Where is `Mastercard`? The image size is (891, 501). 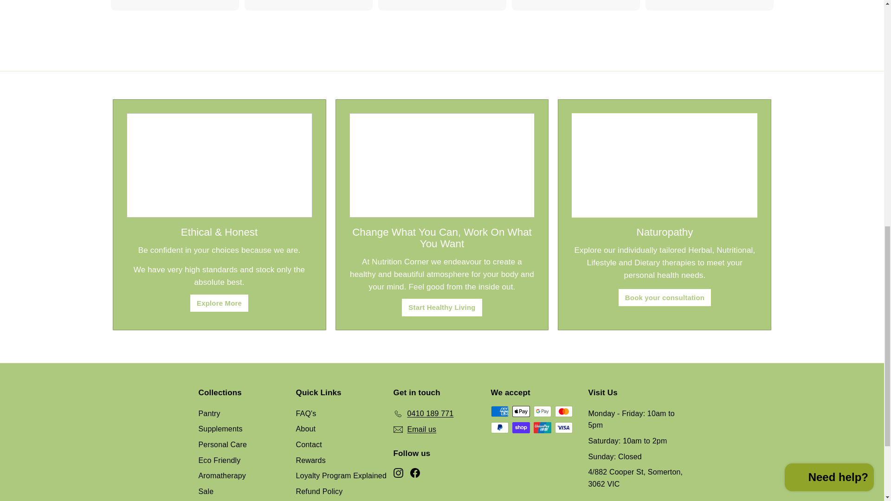 Mastercard is located at coordinates (564, 411).